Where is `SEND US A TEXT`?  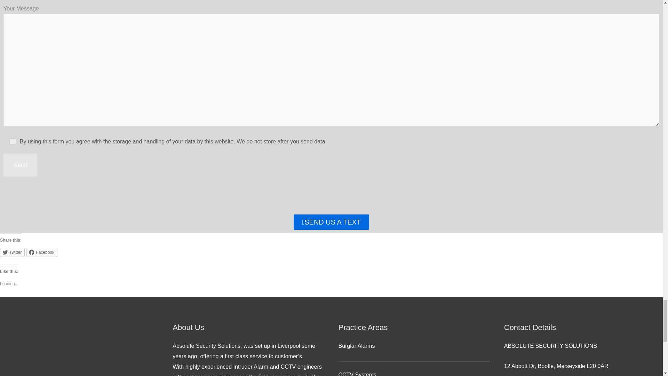
SEND US A TEXT is located at coordinates (331, 222).